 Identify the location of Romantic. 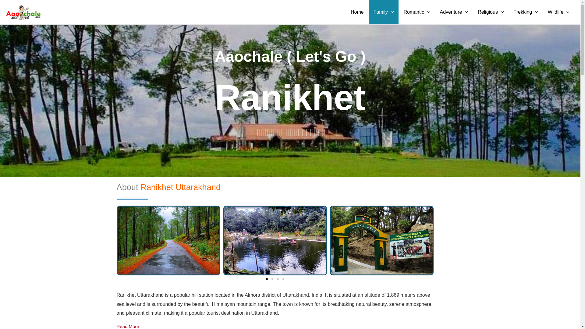
(416, 12).